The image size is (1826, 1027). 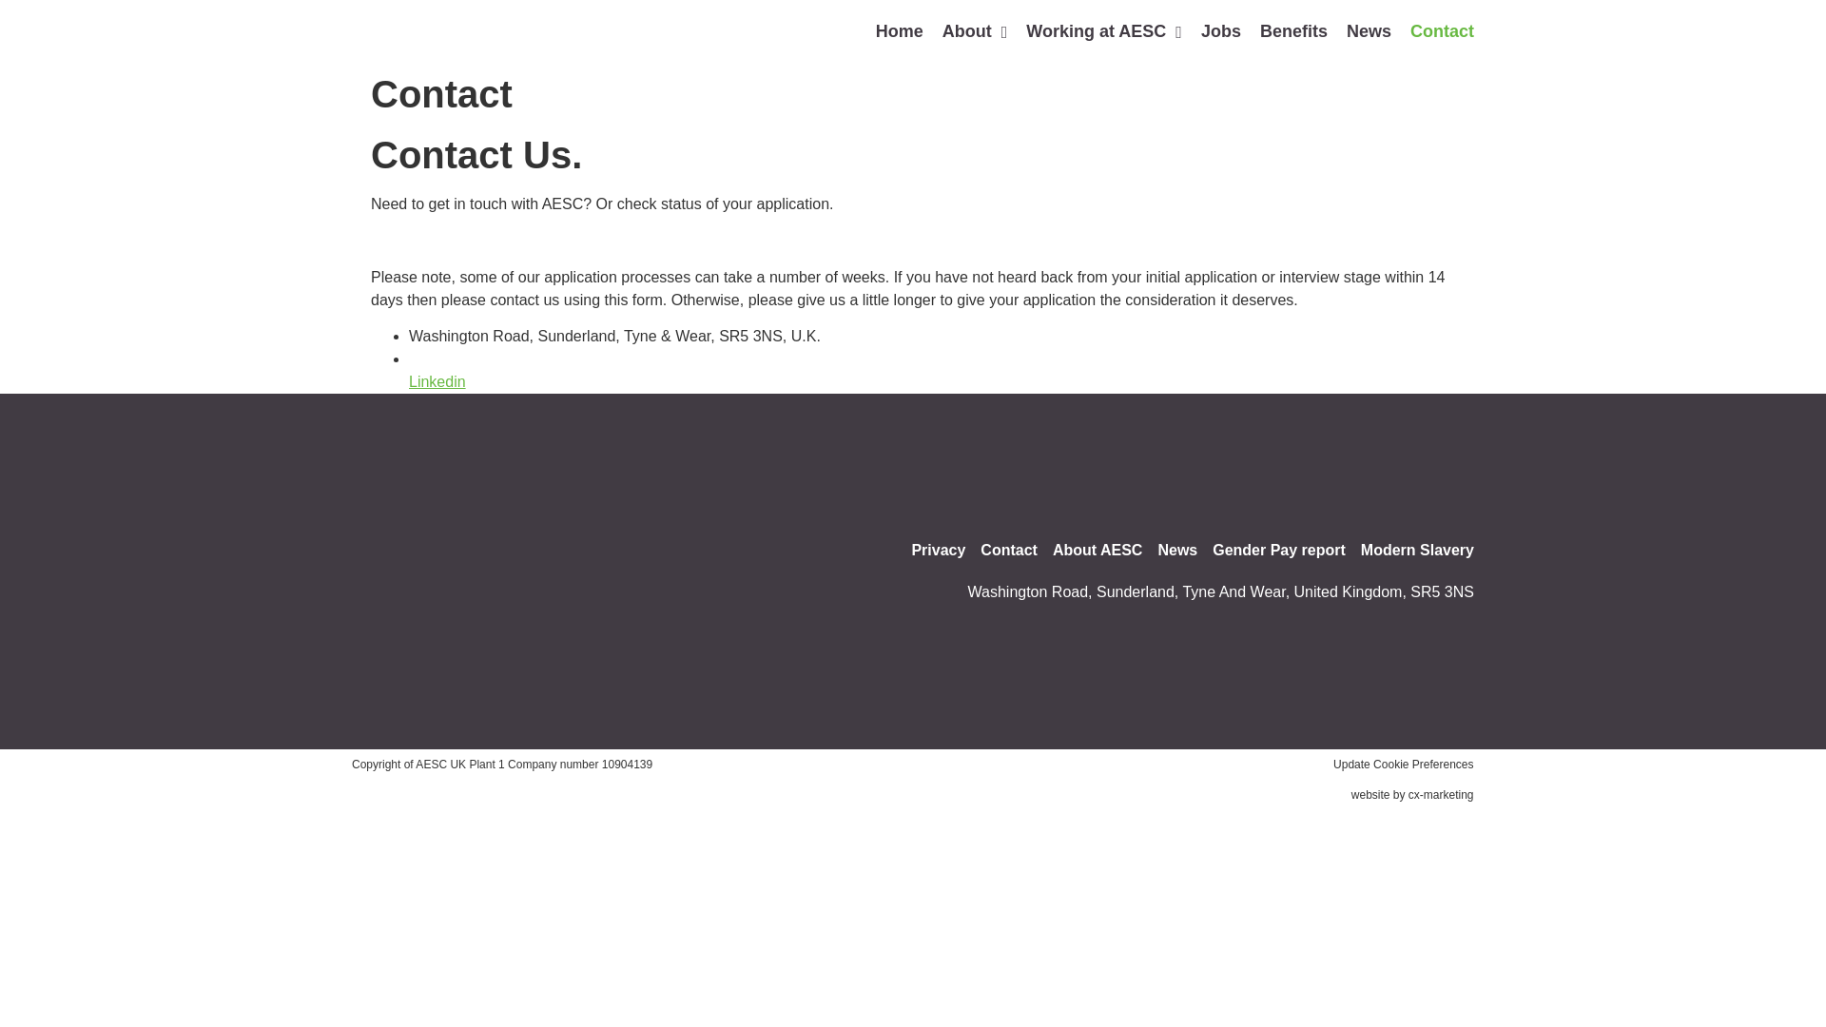 I want to click on Home, so click(x=900, y=31).